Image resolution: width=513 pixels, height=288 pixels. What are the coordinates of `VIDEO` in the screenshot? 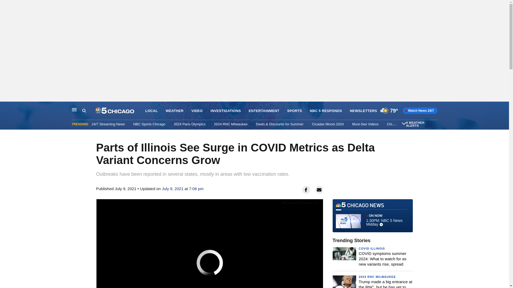 It's located at (197, 111).